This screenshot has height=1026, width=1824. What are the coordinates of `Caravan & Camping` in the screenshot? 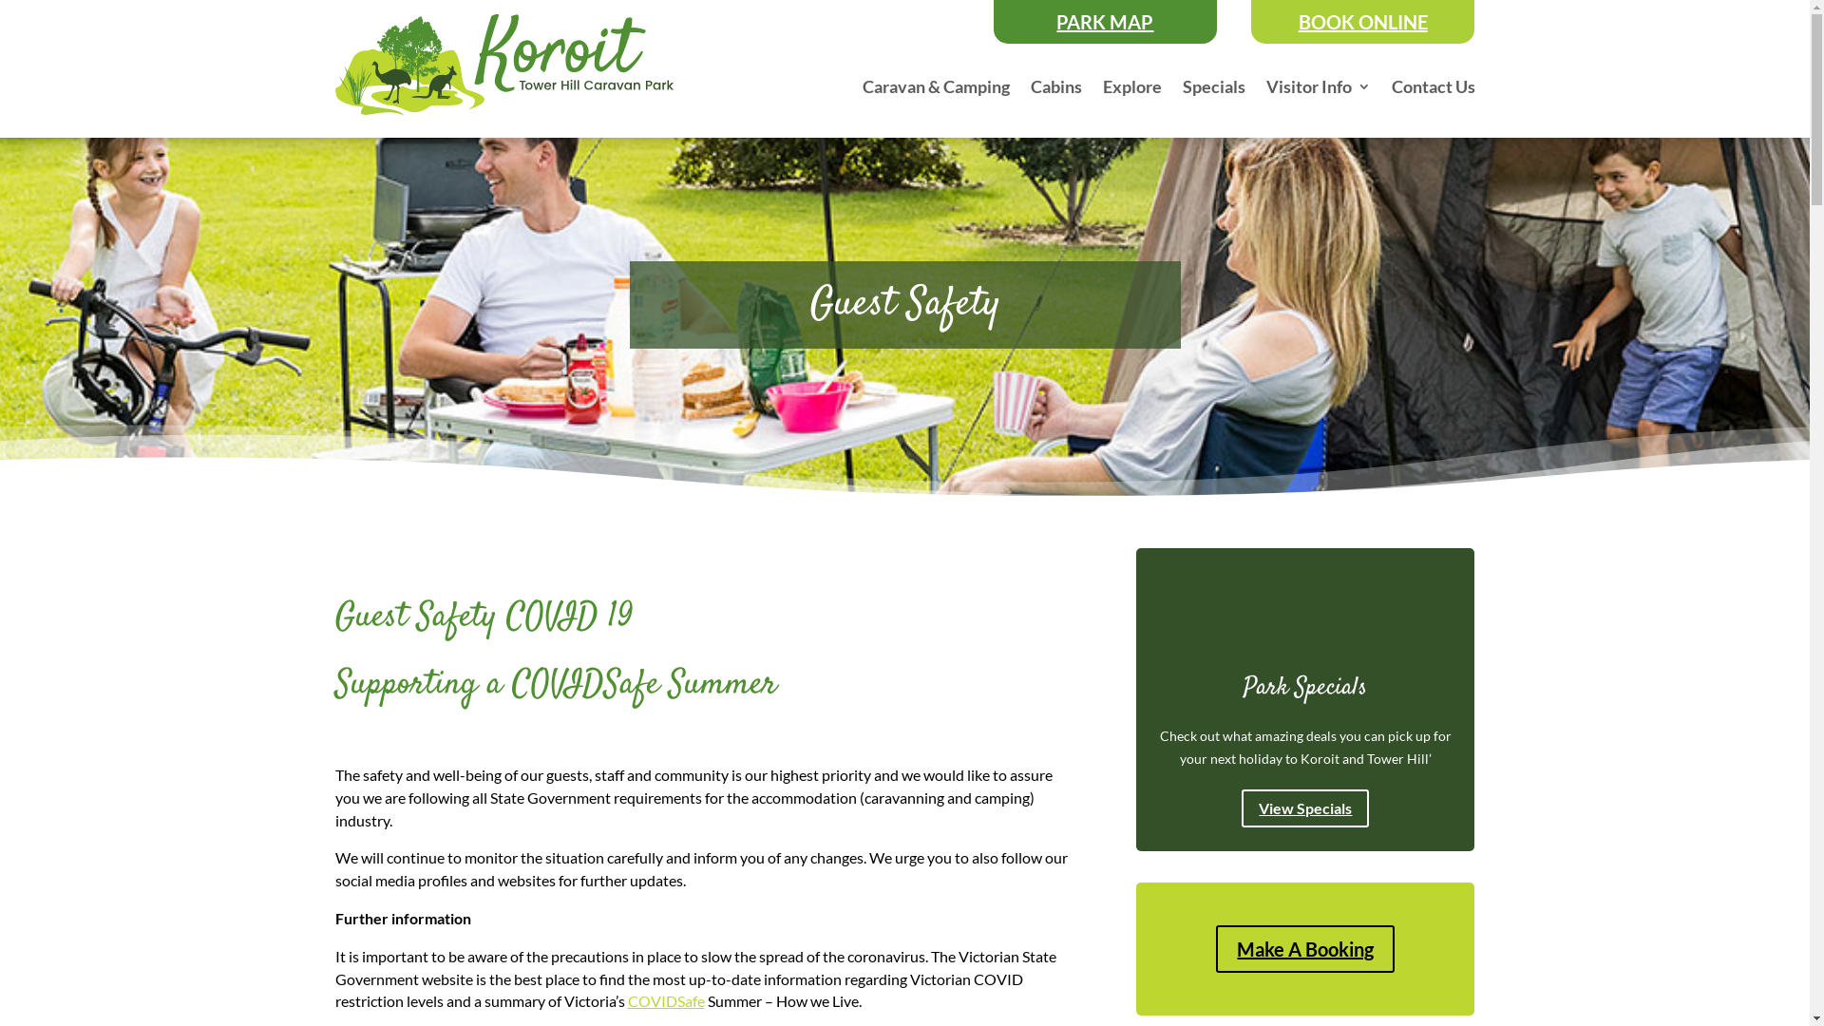 It's located at (937, 90).